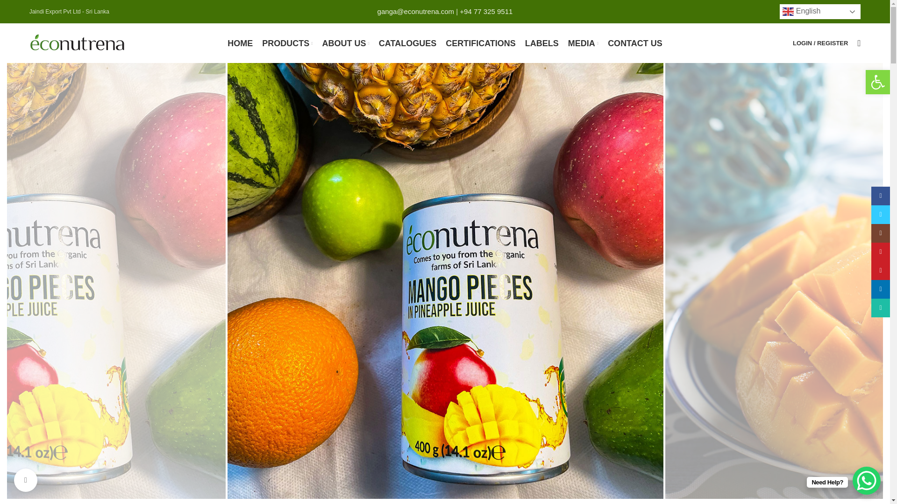  I want to click on ABOUT US, so click(346, 43).